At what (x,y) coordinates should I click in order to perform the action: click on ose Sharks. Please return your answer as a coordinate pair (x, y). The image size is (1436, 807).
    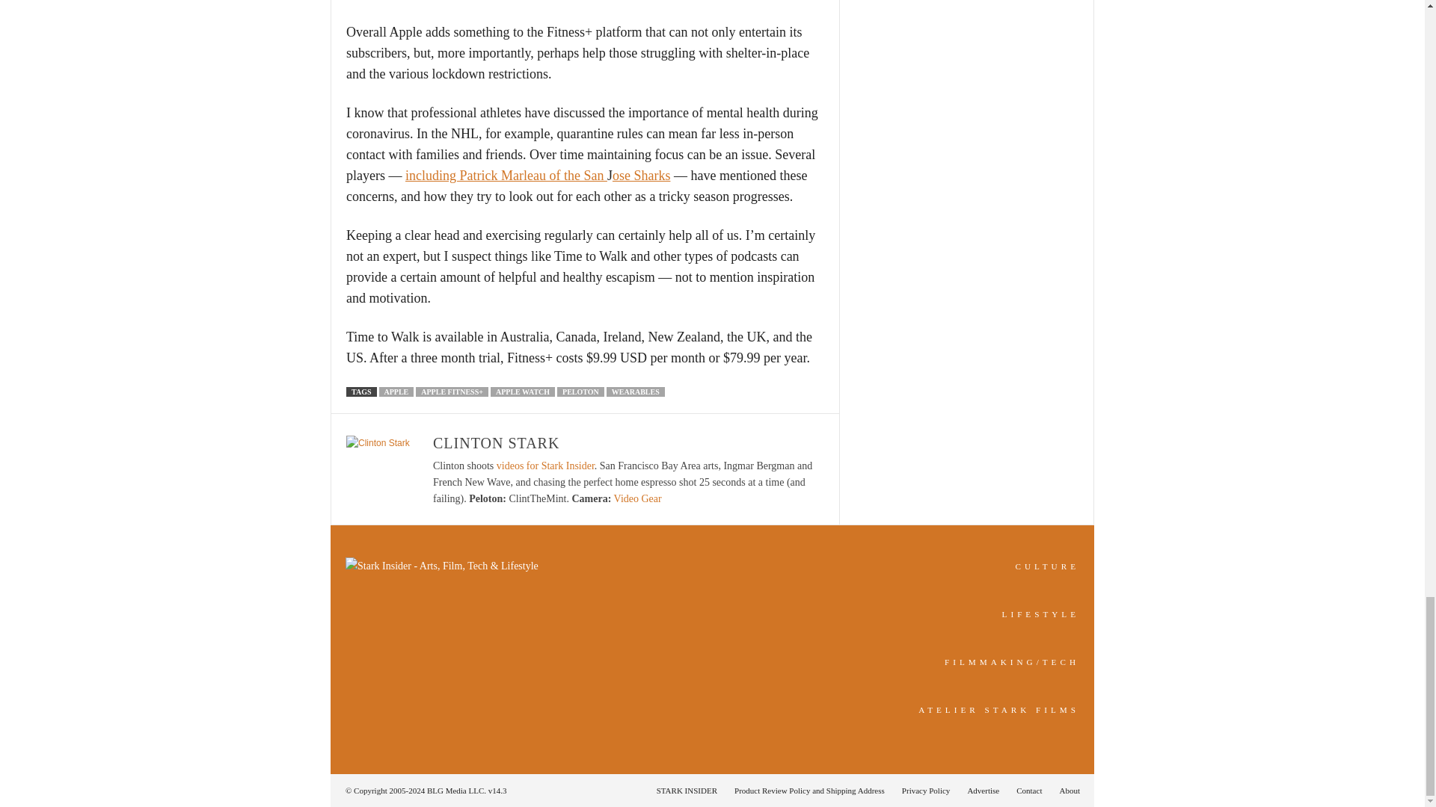
    Looking at the image, I should click on (642, 175).